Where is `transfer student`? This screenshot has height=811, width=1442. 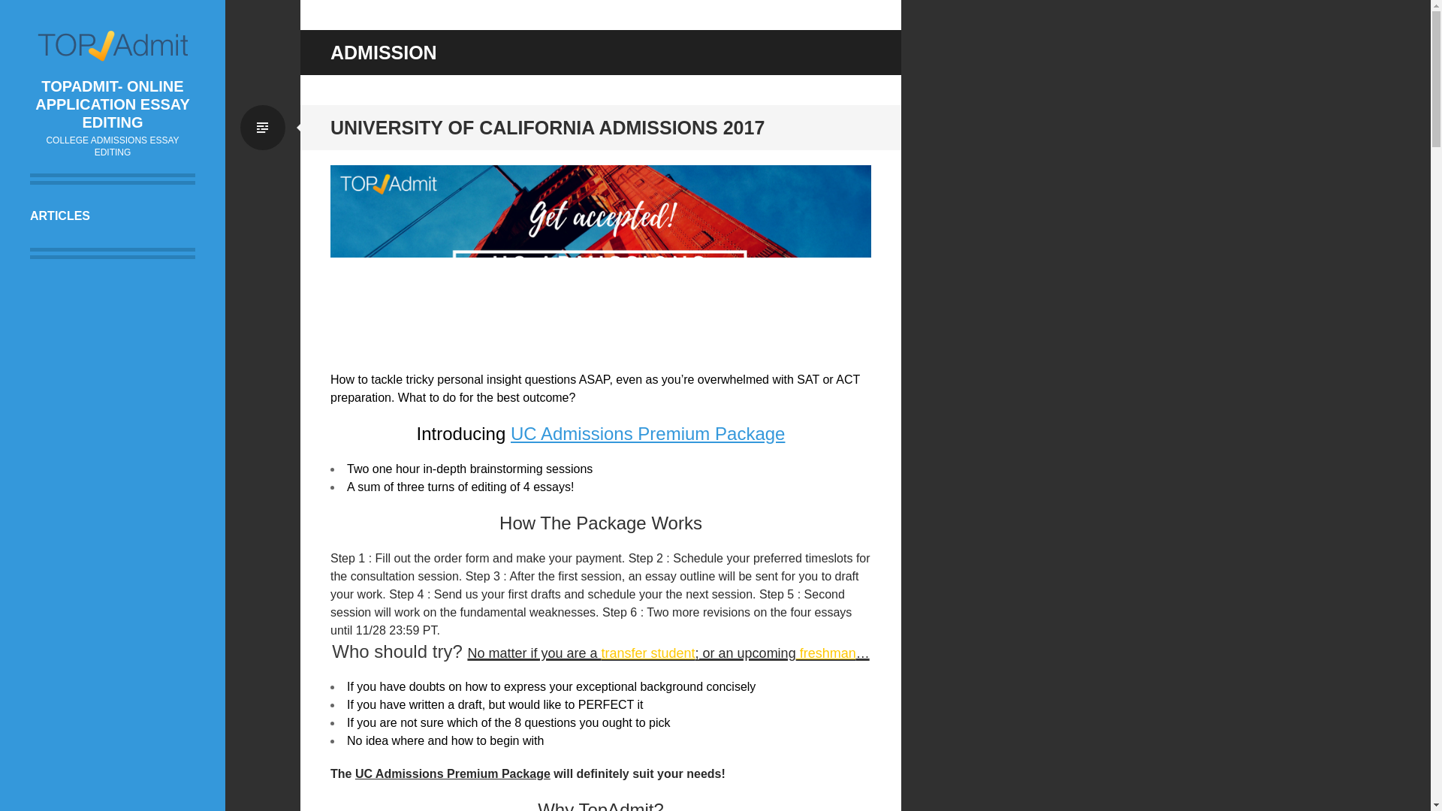 transfer student is located at coordinates (647, 653).